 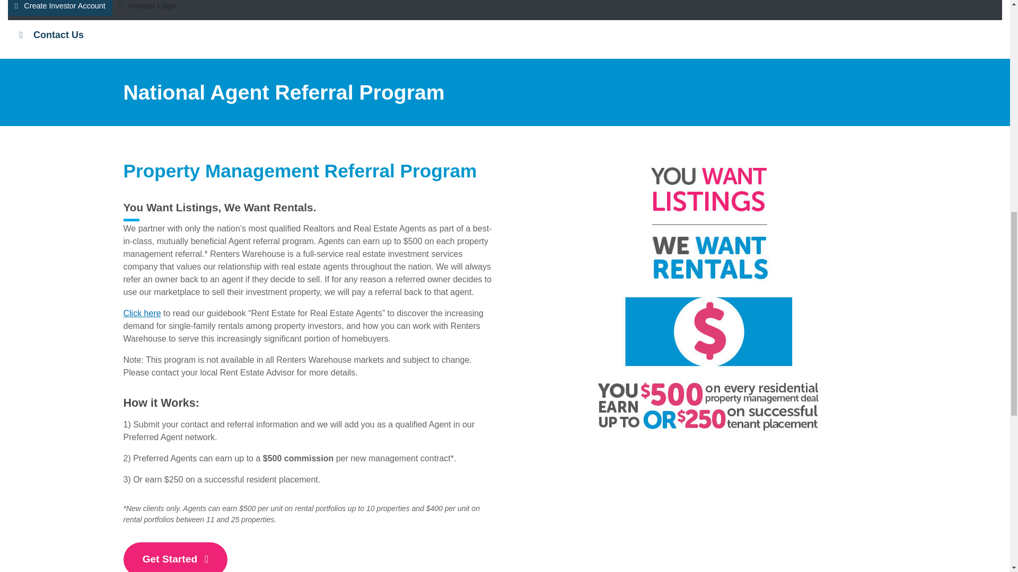 What do you see at coordinates (505, 35) in the screenshot?
I see `Contact Us` at bounding box center [505, 35].